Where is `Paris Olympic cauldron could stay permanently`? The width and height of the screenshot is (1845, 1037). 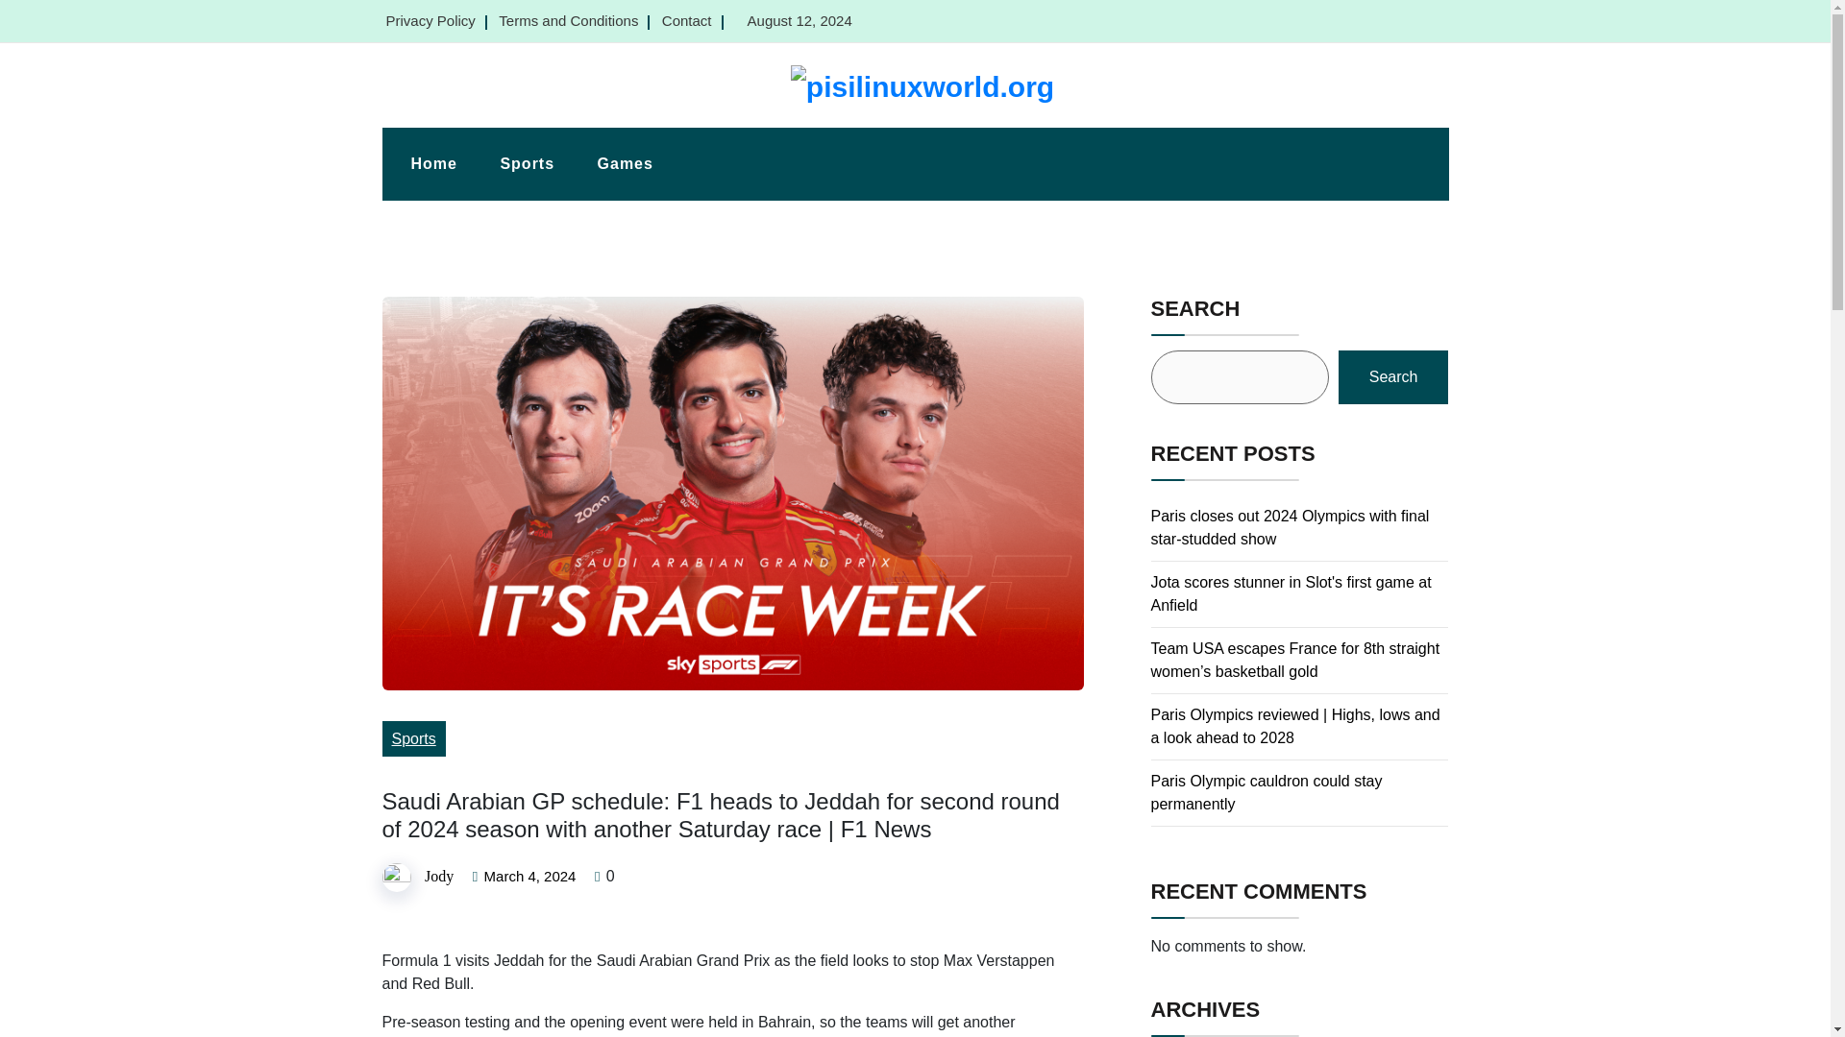 Paris Olympic cauldron could stay permanently is located at coordinates (1267, 791).